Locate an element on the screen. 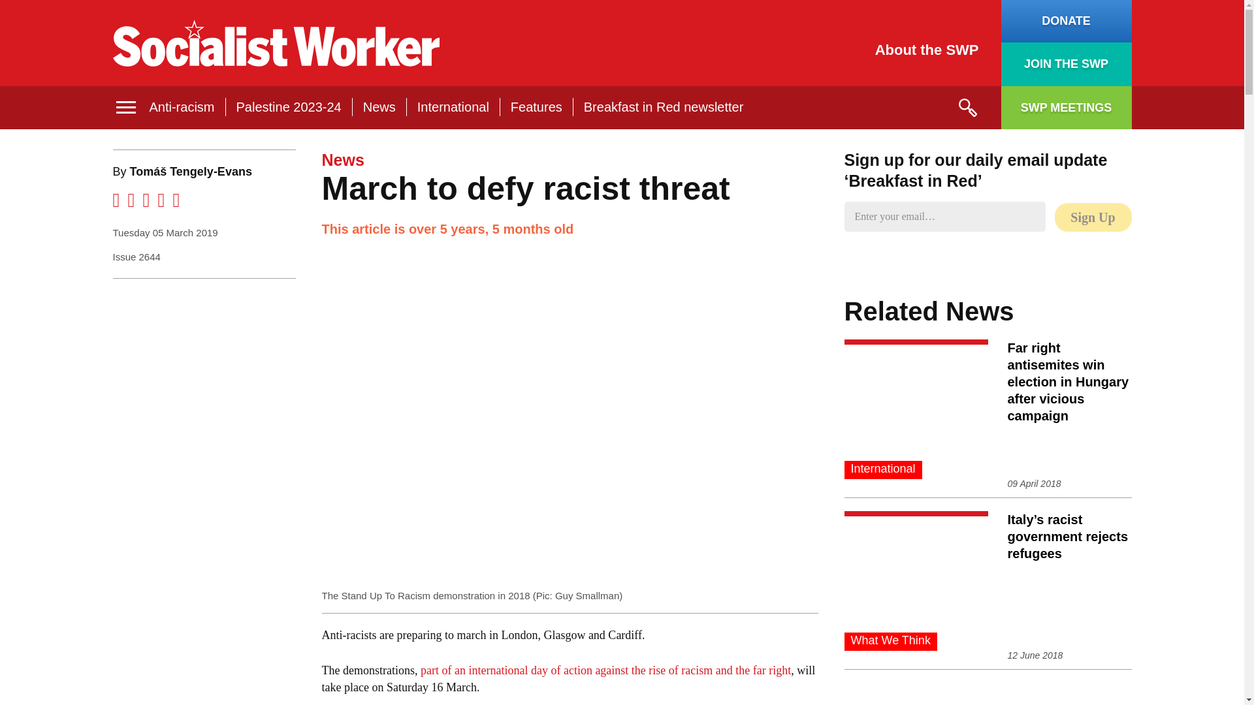  Anti-racism is located at coordinates (182, 107).